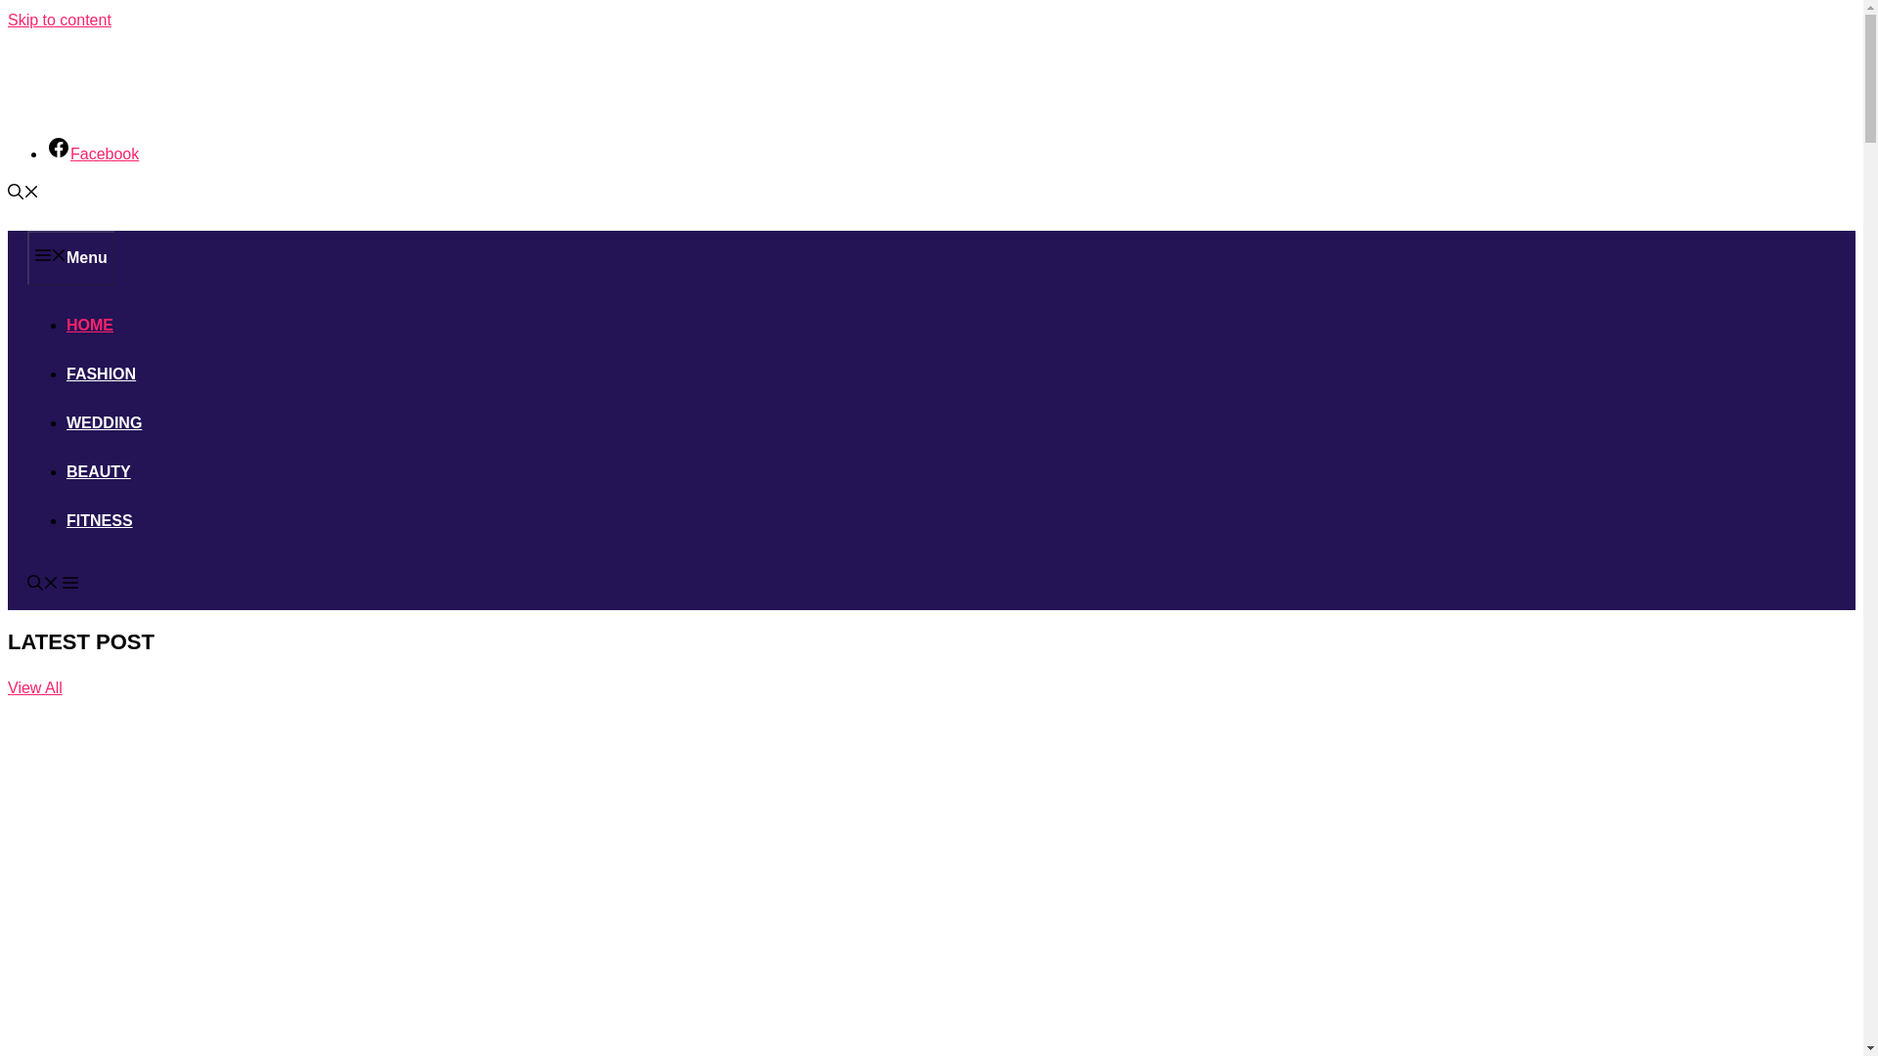 This screenshot has height=1056, width=1878. Describe the element at coordinates (59, 20) in the screenshot. I see `Skip to content` at that location.